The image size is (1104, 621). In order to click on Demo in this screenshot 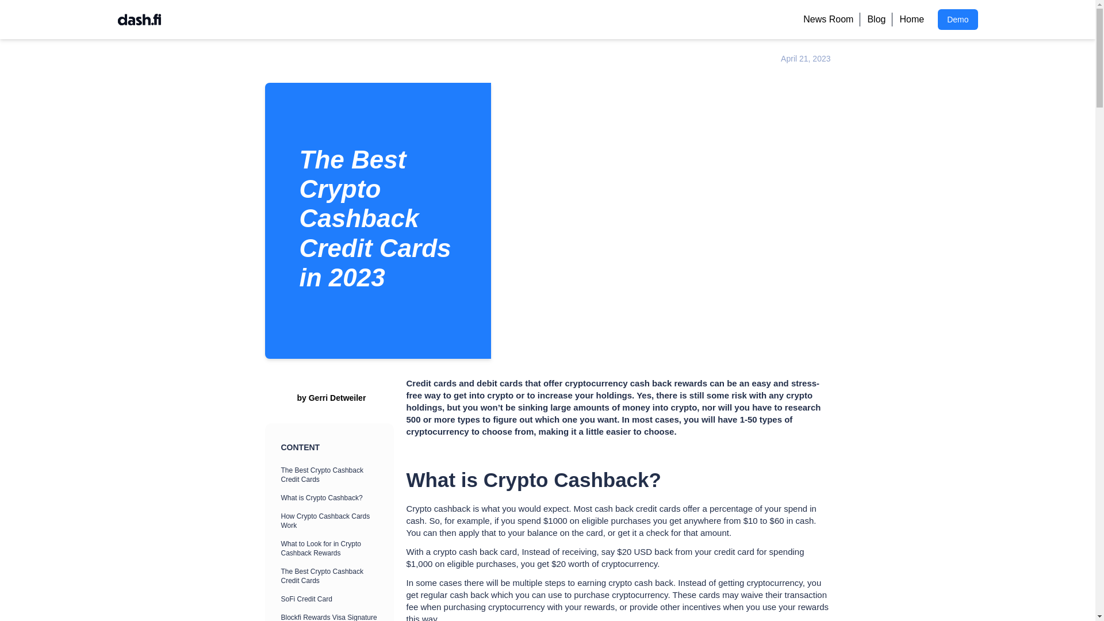, I will do `click(957, 20)`.